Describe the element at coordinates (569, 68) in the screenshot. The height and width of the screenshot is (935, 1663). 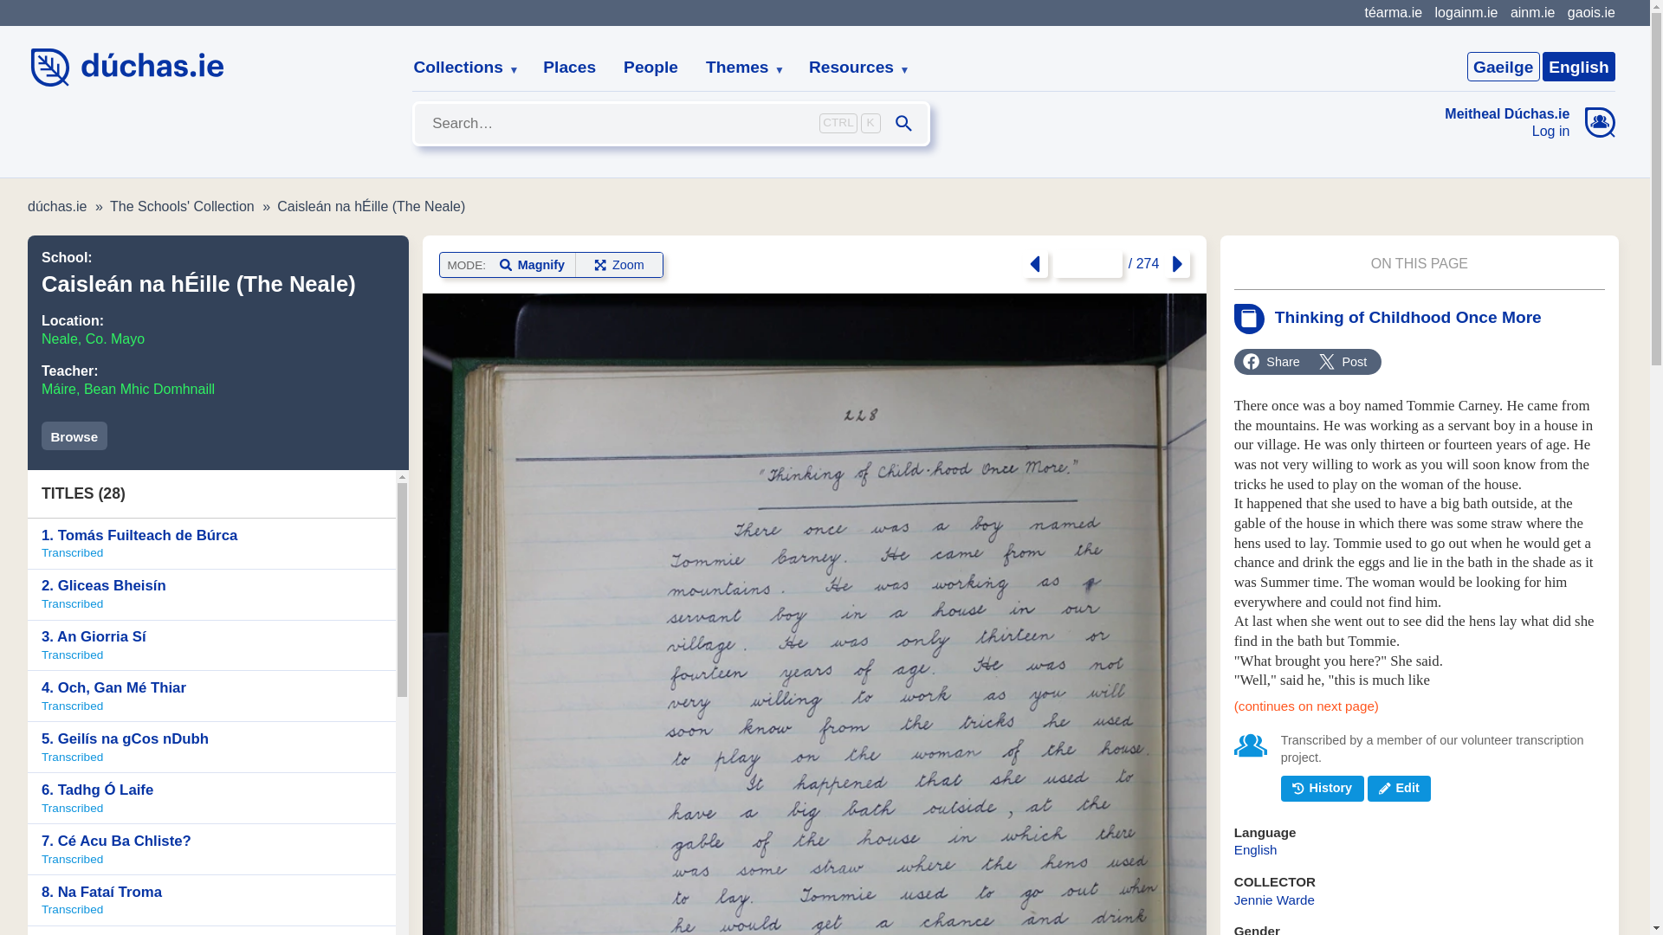
I see `Places` at that location.